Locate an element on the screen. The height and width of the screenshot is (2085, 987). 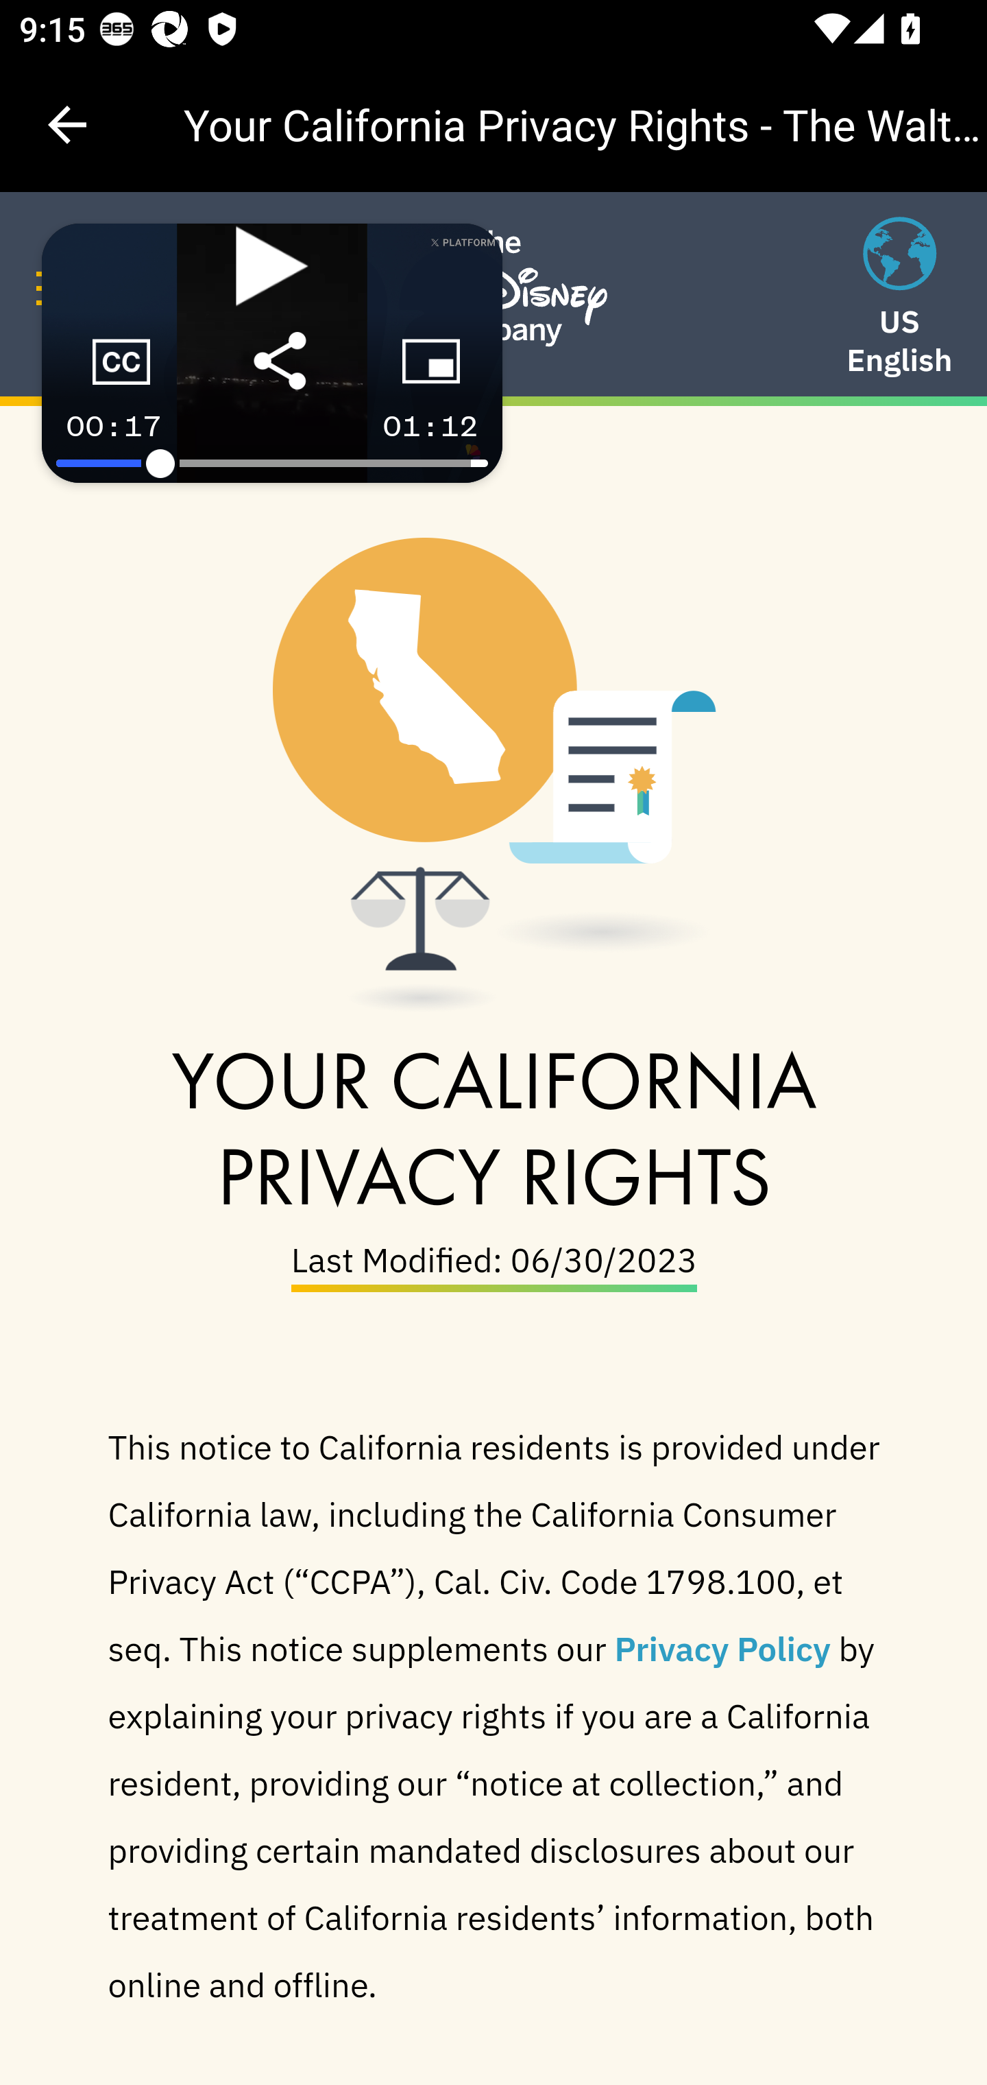
US English US English is located at coordinates (899, 299).